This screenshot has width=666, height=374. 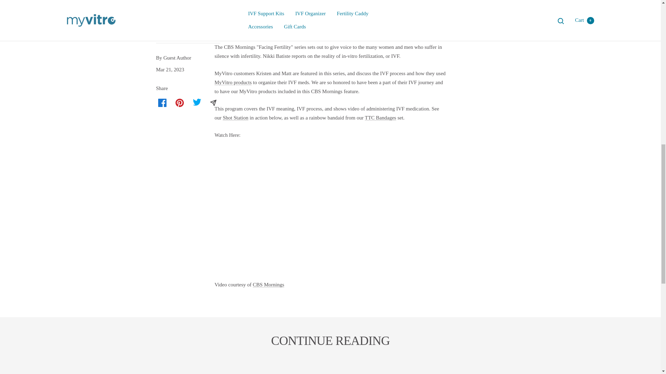 What do you see at coordinates (381, 117) in the screenshot?
I see `TTC Bandages` at bounding box center [381, 117].